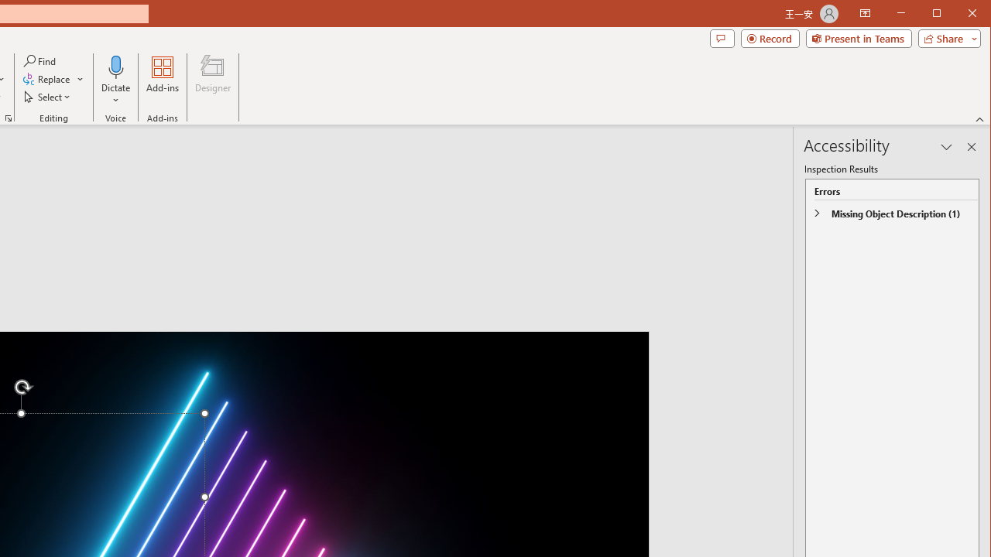 The height and width of the screenshot is (557, 991). Describe the element at coordinates (40, 60) in the screenshot. I see `Find...` at that location.